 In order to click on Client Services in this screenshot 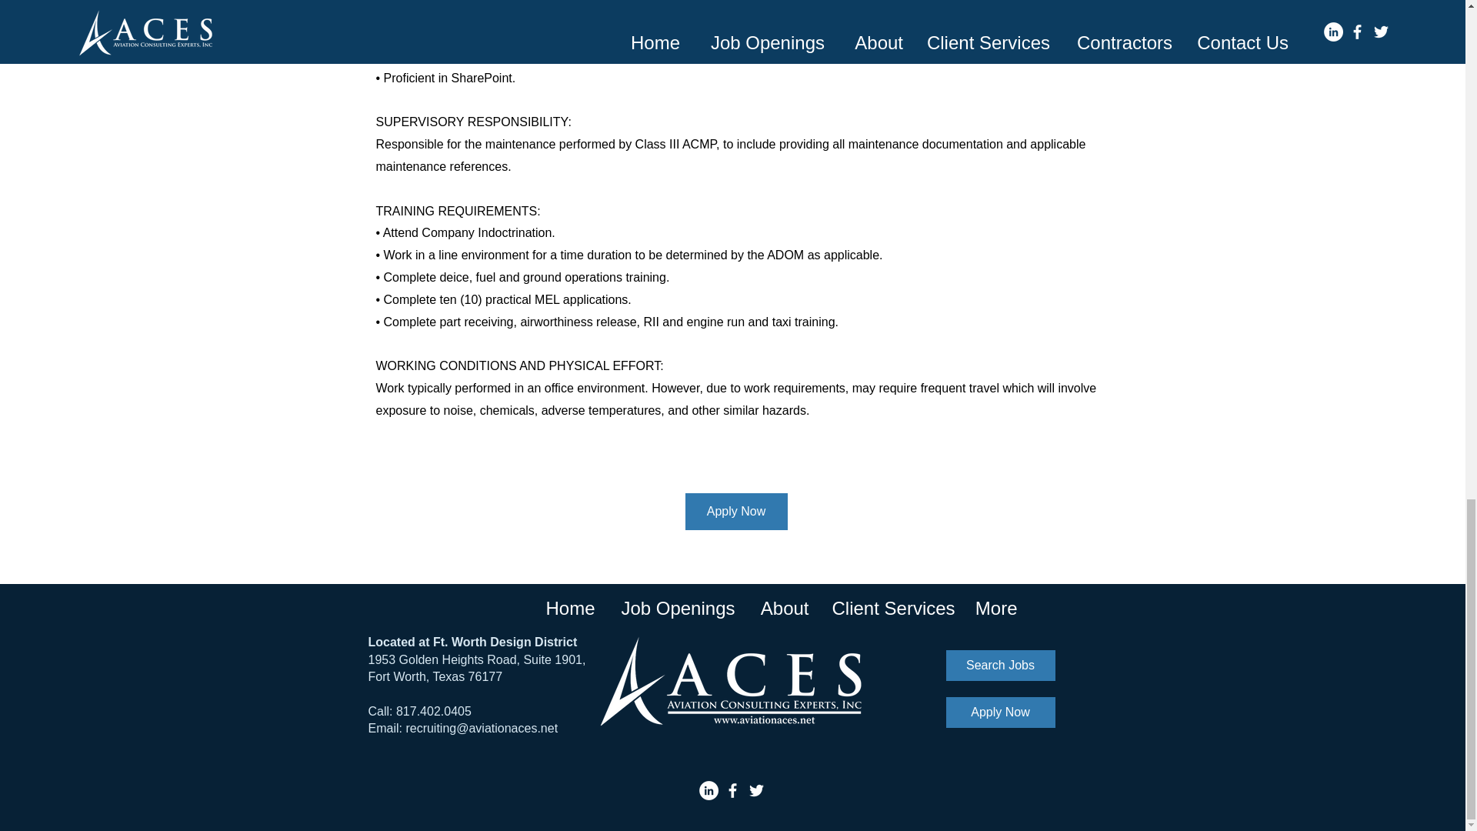, I will do `click(891, 609)`.